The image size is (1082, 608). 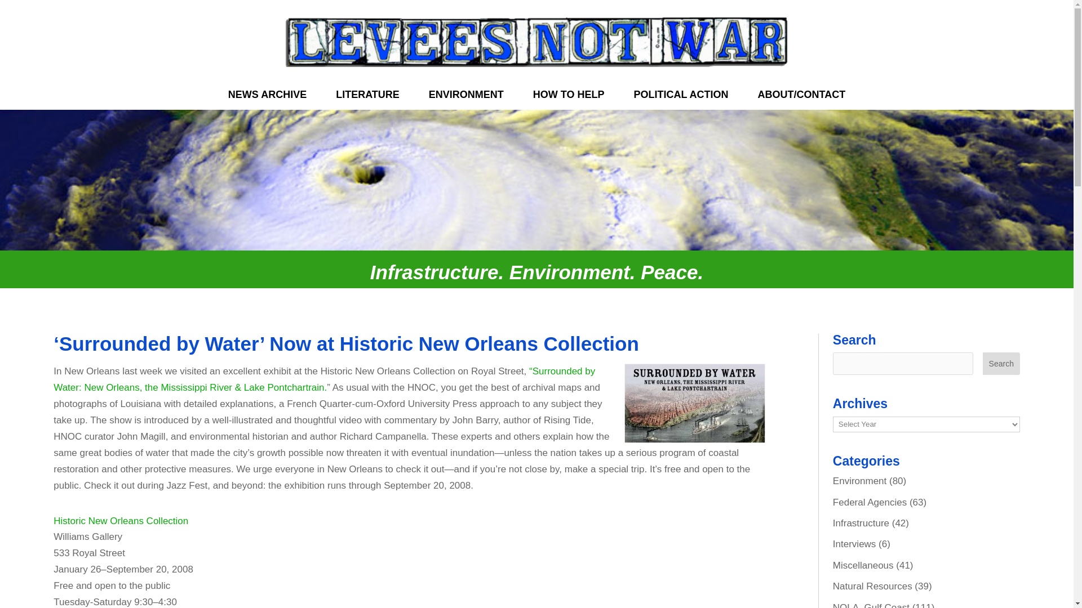 What do you see at coordinates (861, 523) in the screenshot?
I see `Infrastructure` at bounding box center [861, 523].